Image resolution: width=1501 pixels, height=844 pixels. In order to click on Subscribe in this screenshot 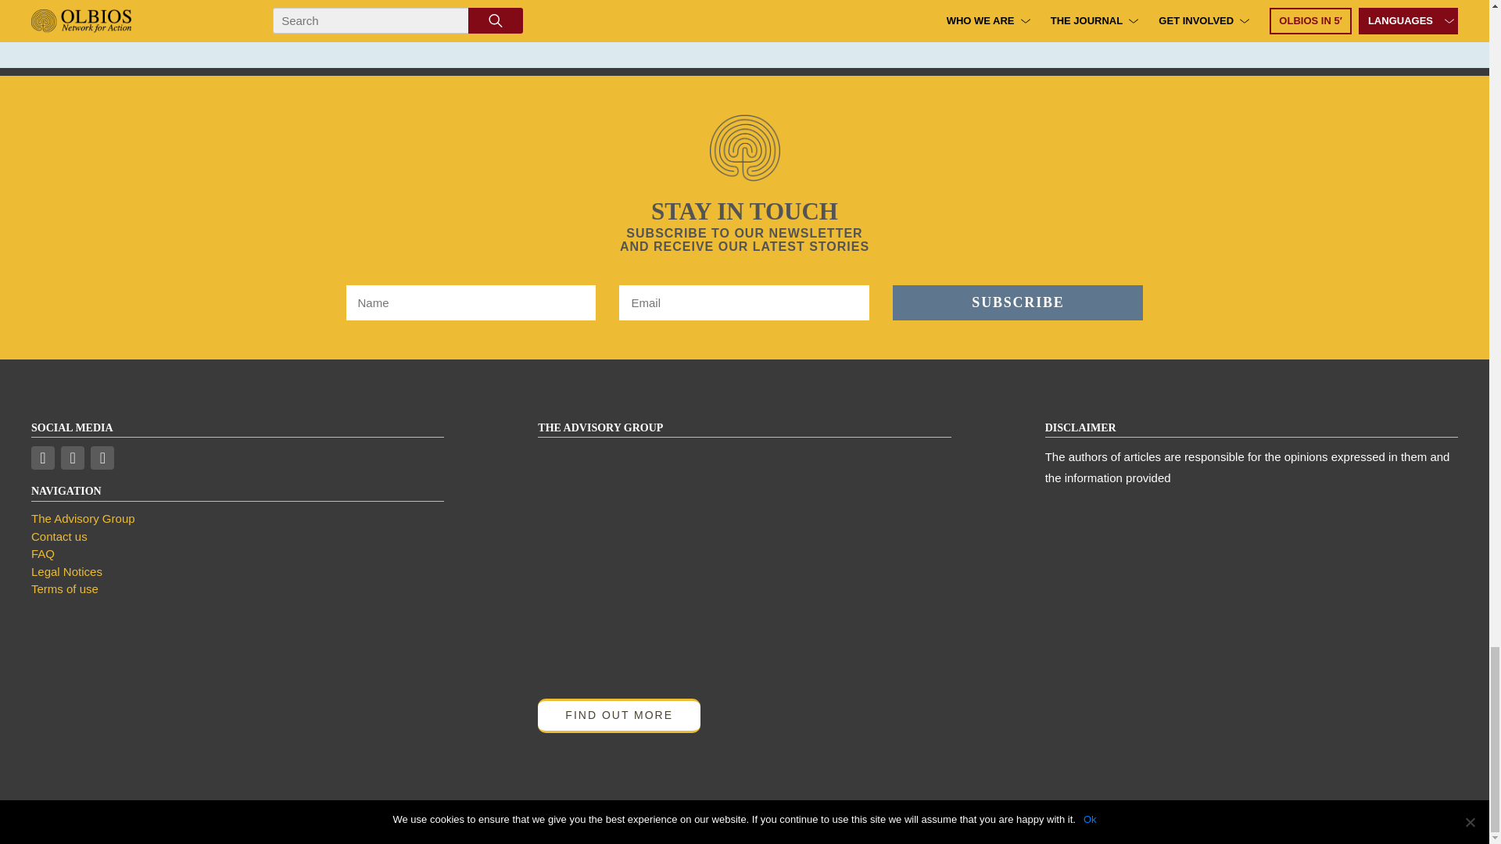, I will do `click(1018, 303)`.